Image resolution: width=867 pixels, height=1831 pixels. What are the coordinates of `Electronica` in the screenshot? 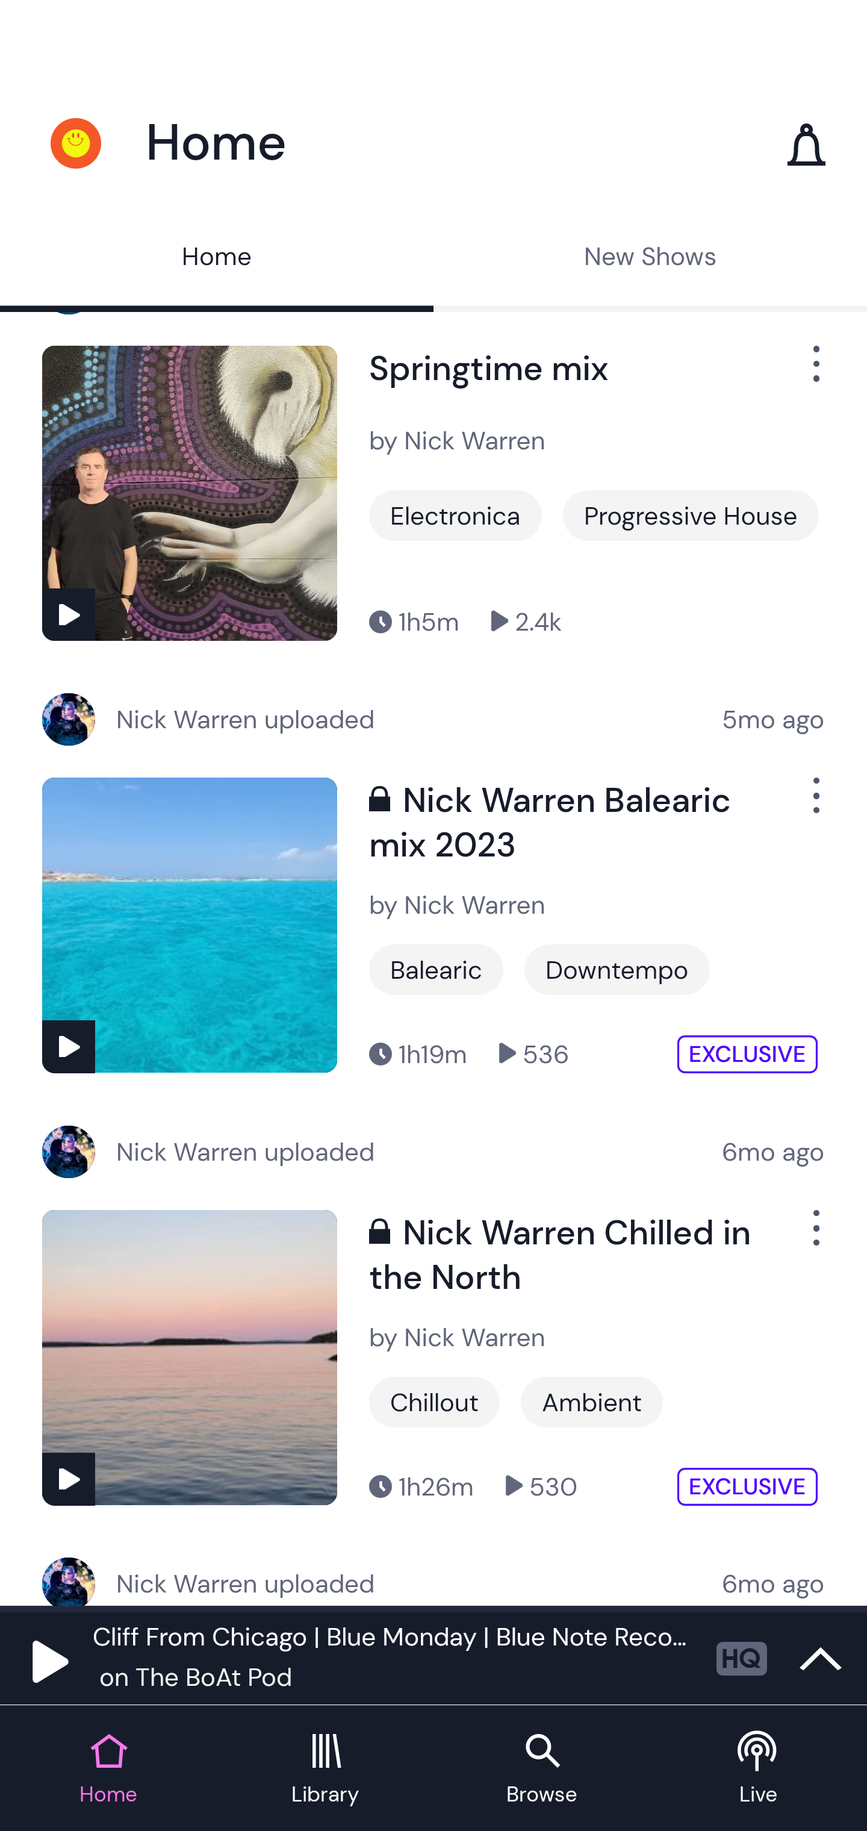 It's located at (455, 515).